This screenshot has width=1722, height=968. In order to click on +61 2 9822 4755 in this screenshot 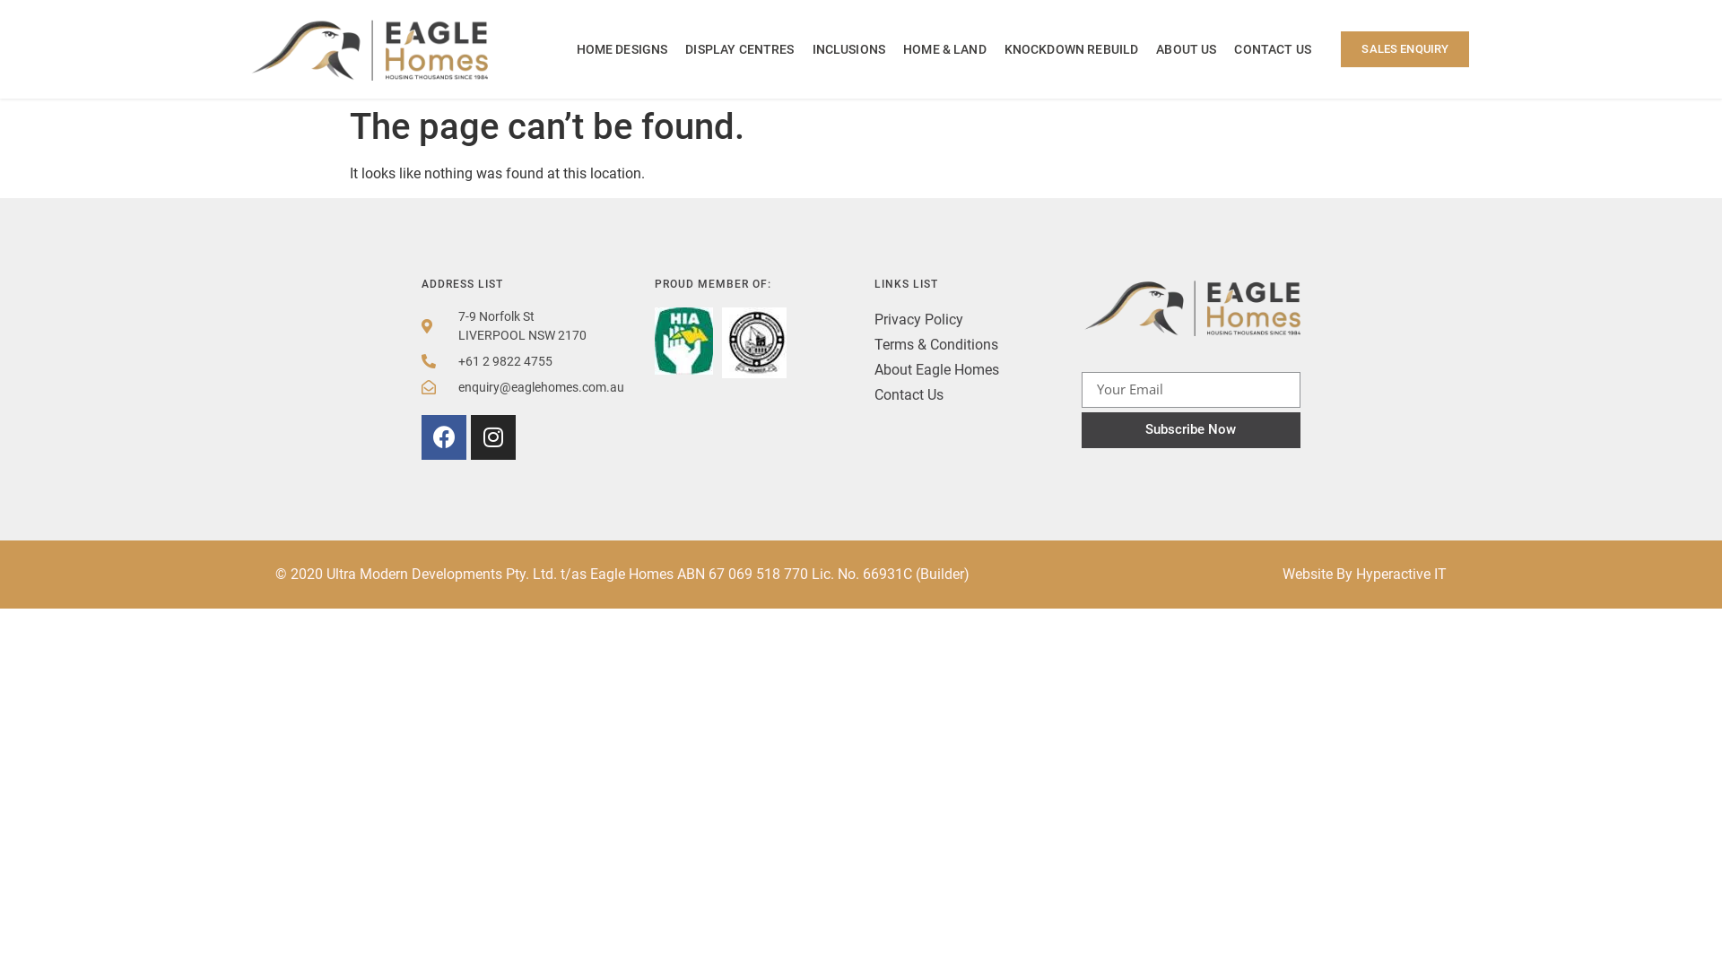, I will do `click(511, 362)`.